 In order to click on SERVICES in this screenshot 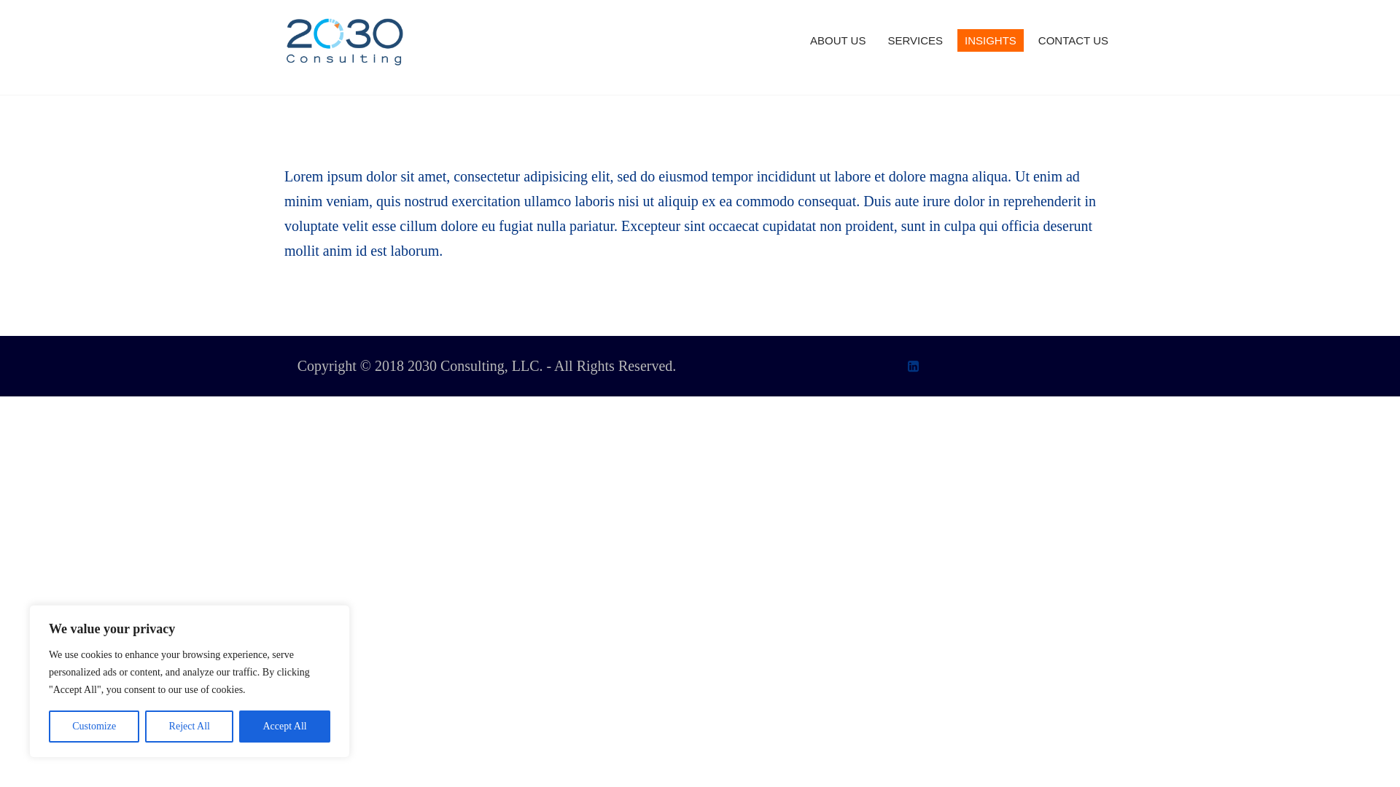, I will do `click(915, 41)`.